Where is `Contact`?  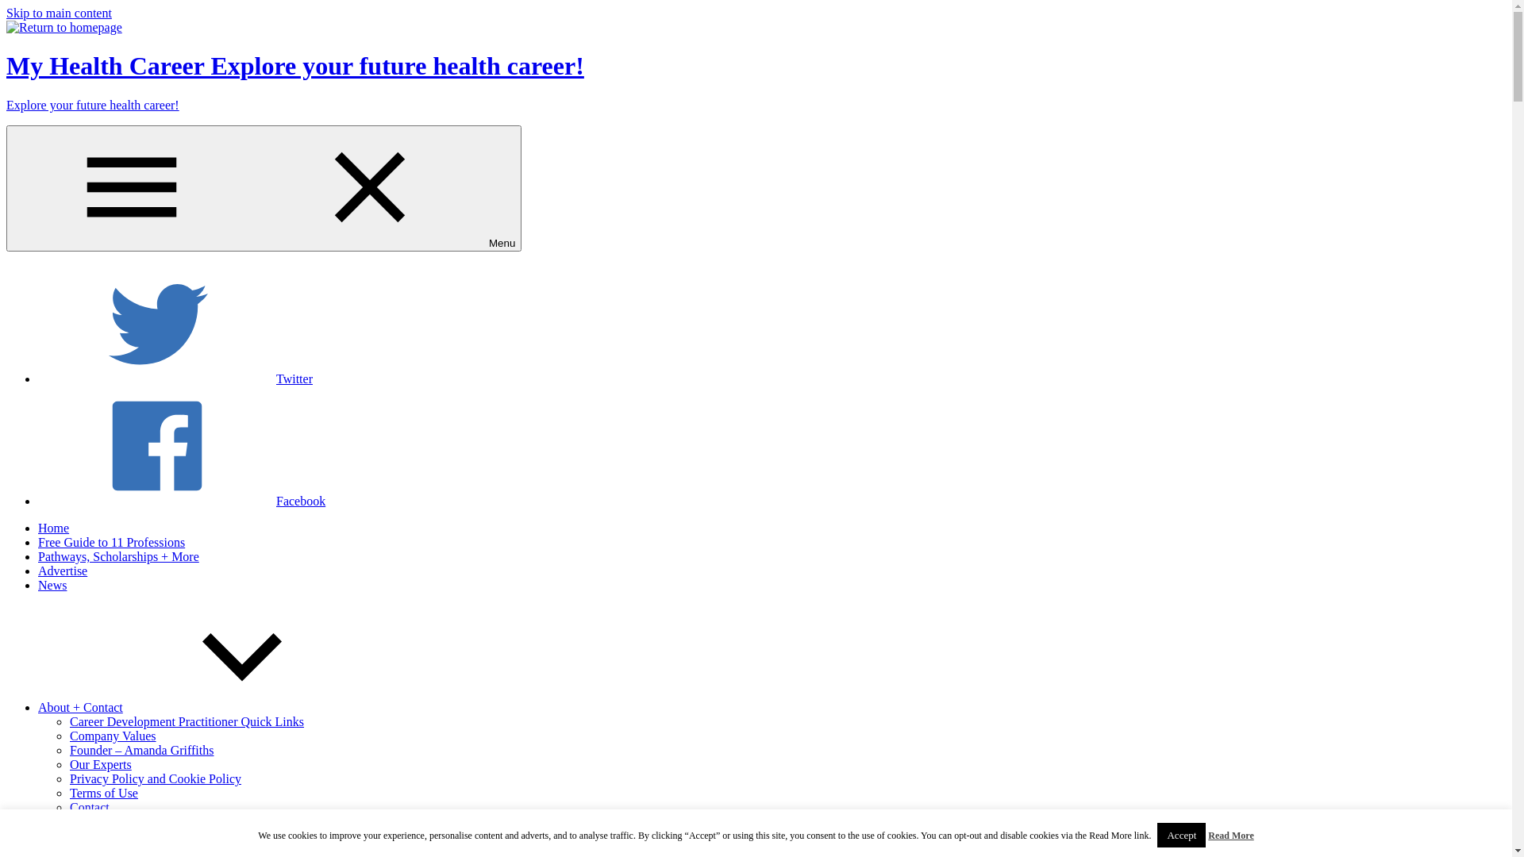
Contact is located at coordinates (90, 808).